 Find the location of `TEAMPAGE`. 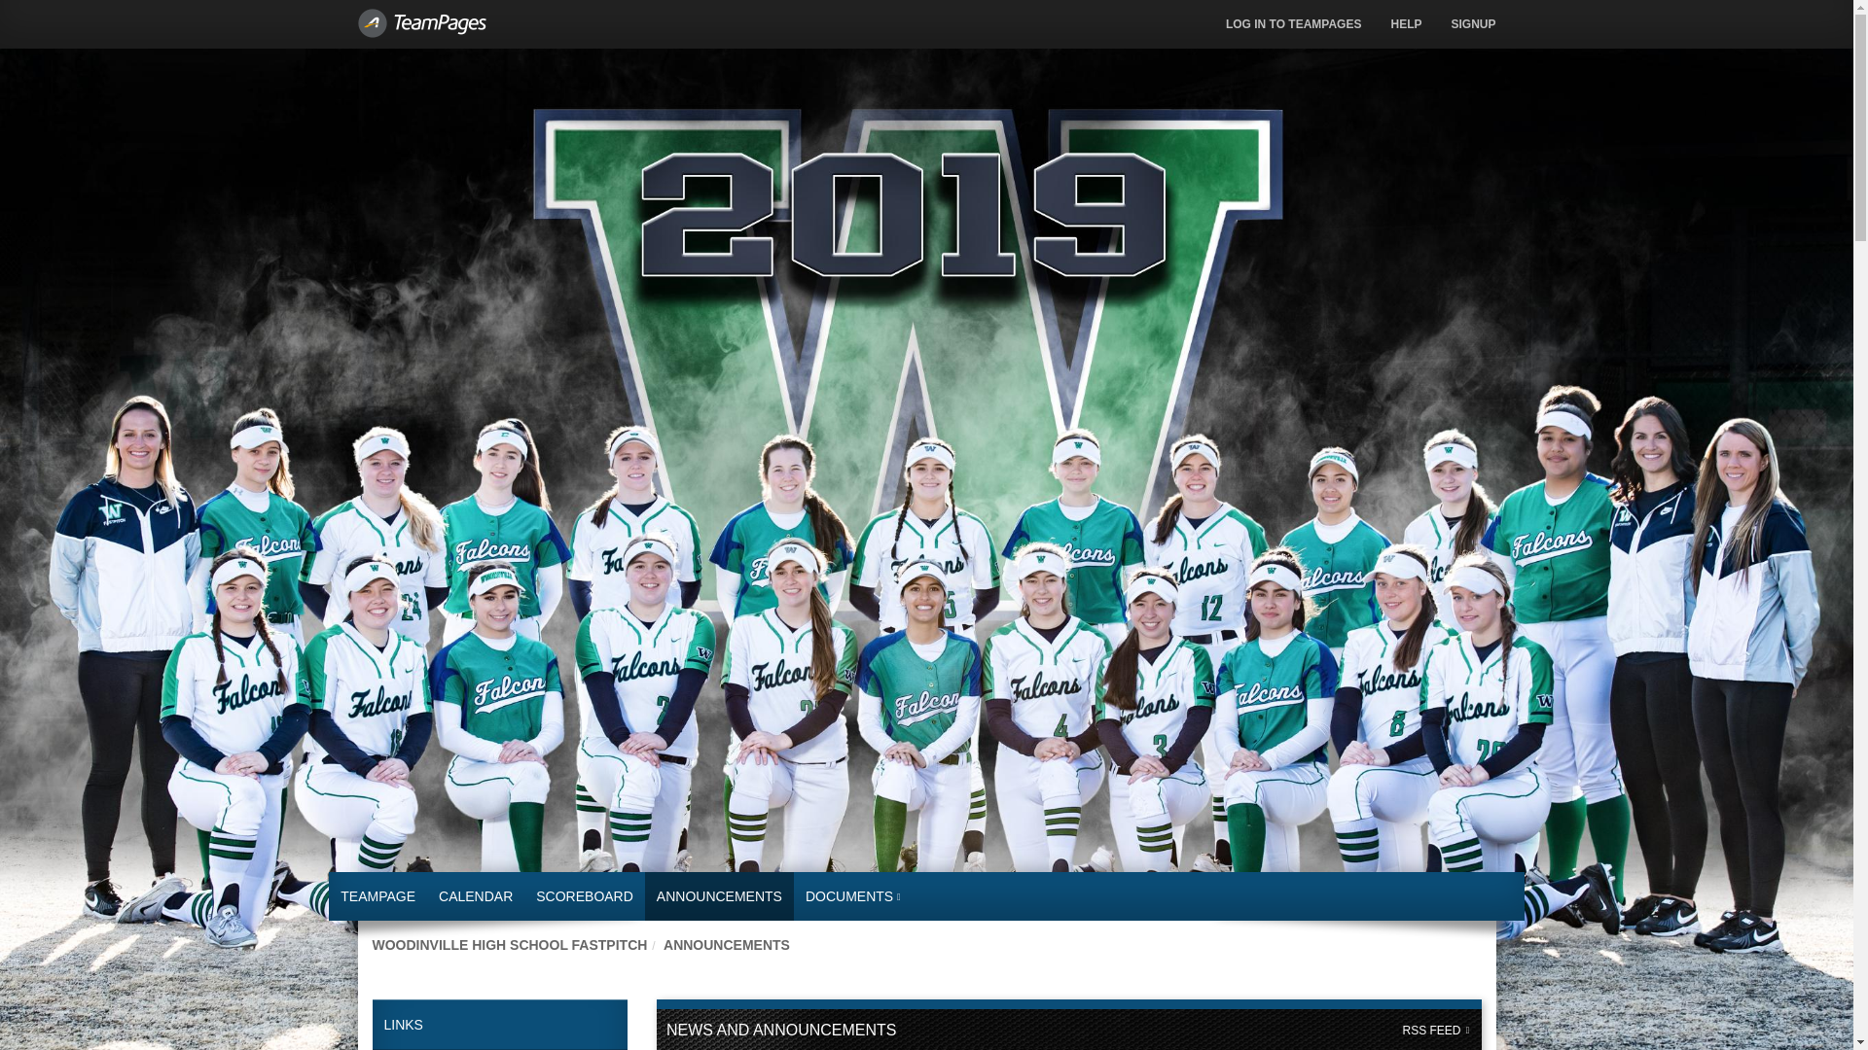

TEAMPAGE is located at coordinates (377, 896).